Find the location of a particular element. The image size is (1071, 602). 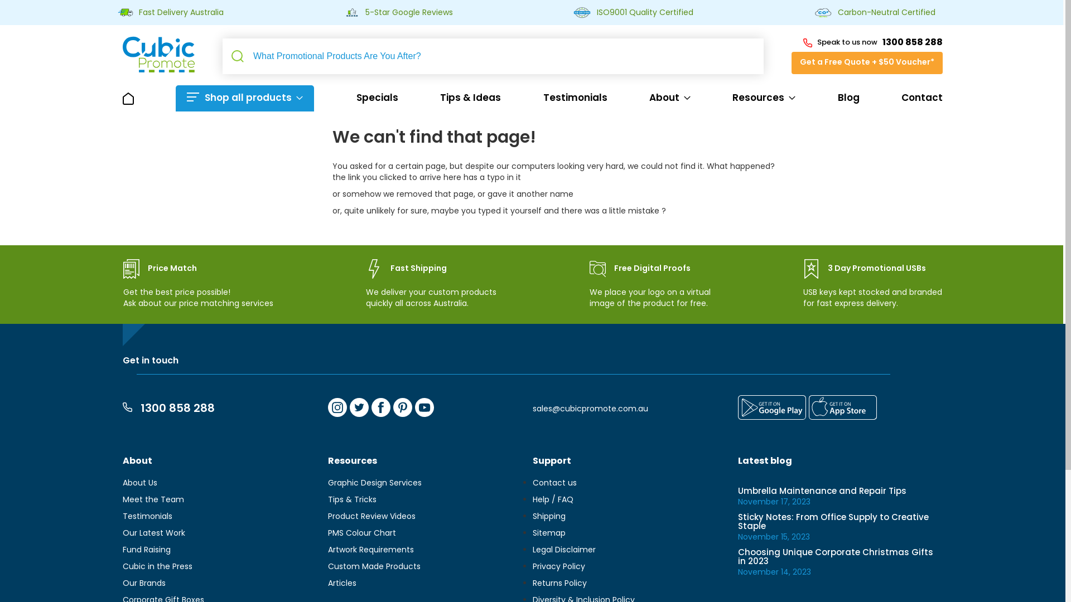

Sticky Notes: From Office Supply to Creative Staple is located at coordinates (833, 523).